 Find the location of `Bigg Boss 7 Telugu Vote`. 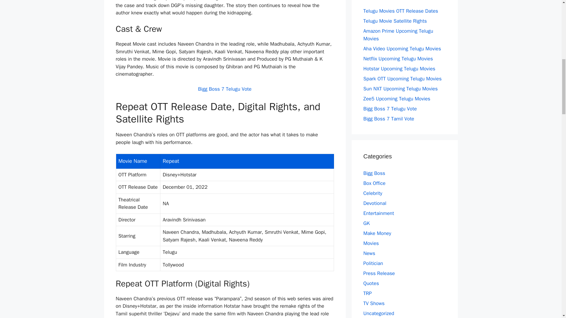

Bigg Boss 7 Telugu Vote is located at coordinates (225, 89).